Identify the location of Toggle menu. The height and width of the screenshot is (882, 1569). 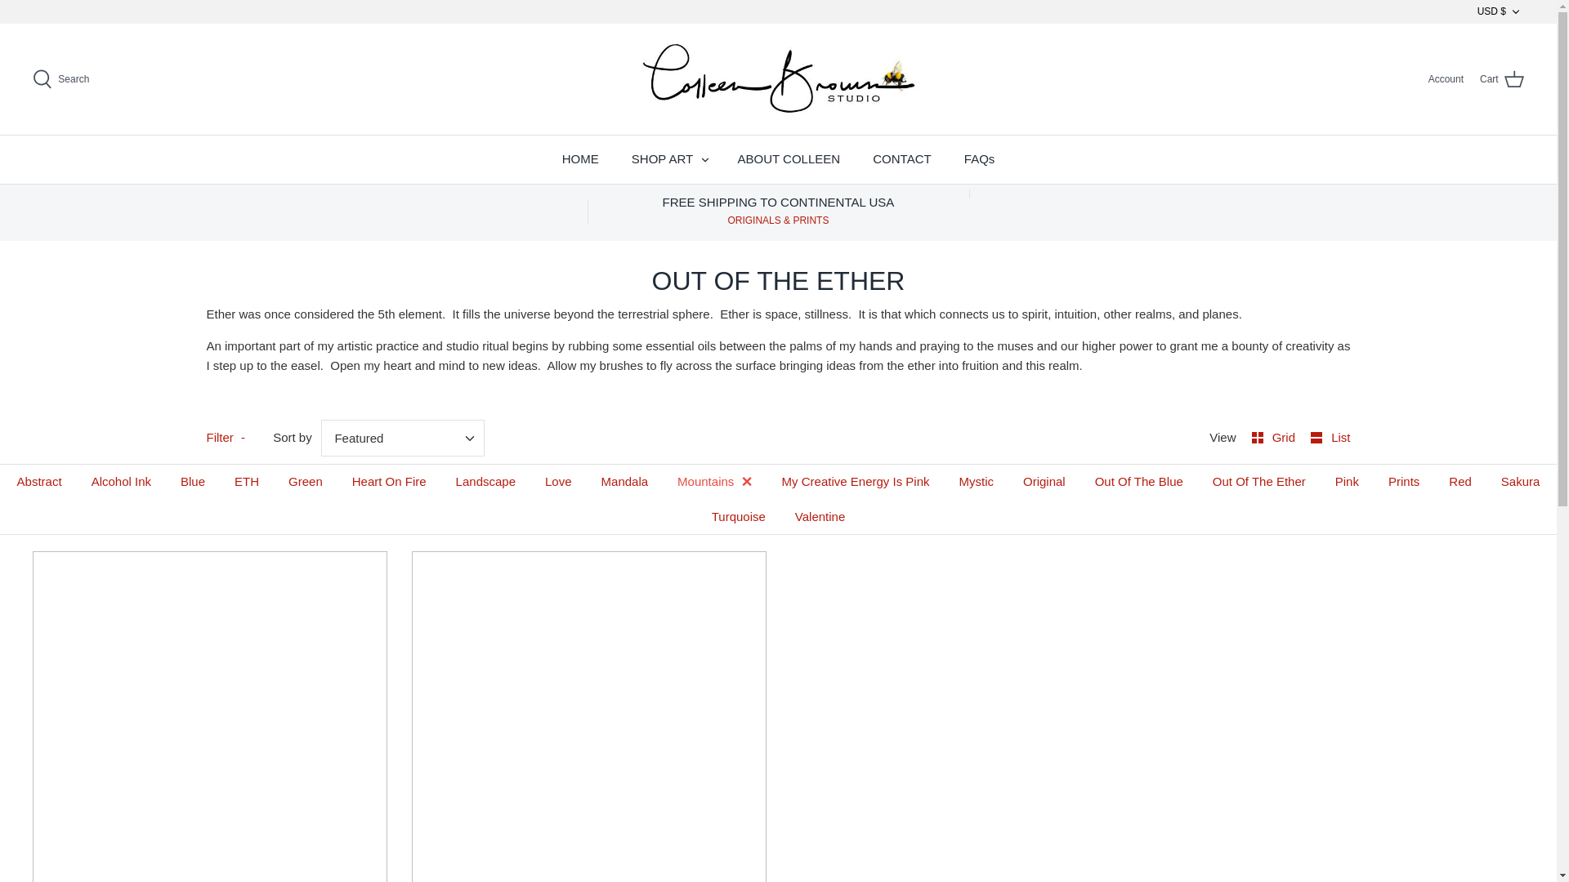
(704, 160).